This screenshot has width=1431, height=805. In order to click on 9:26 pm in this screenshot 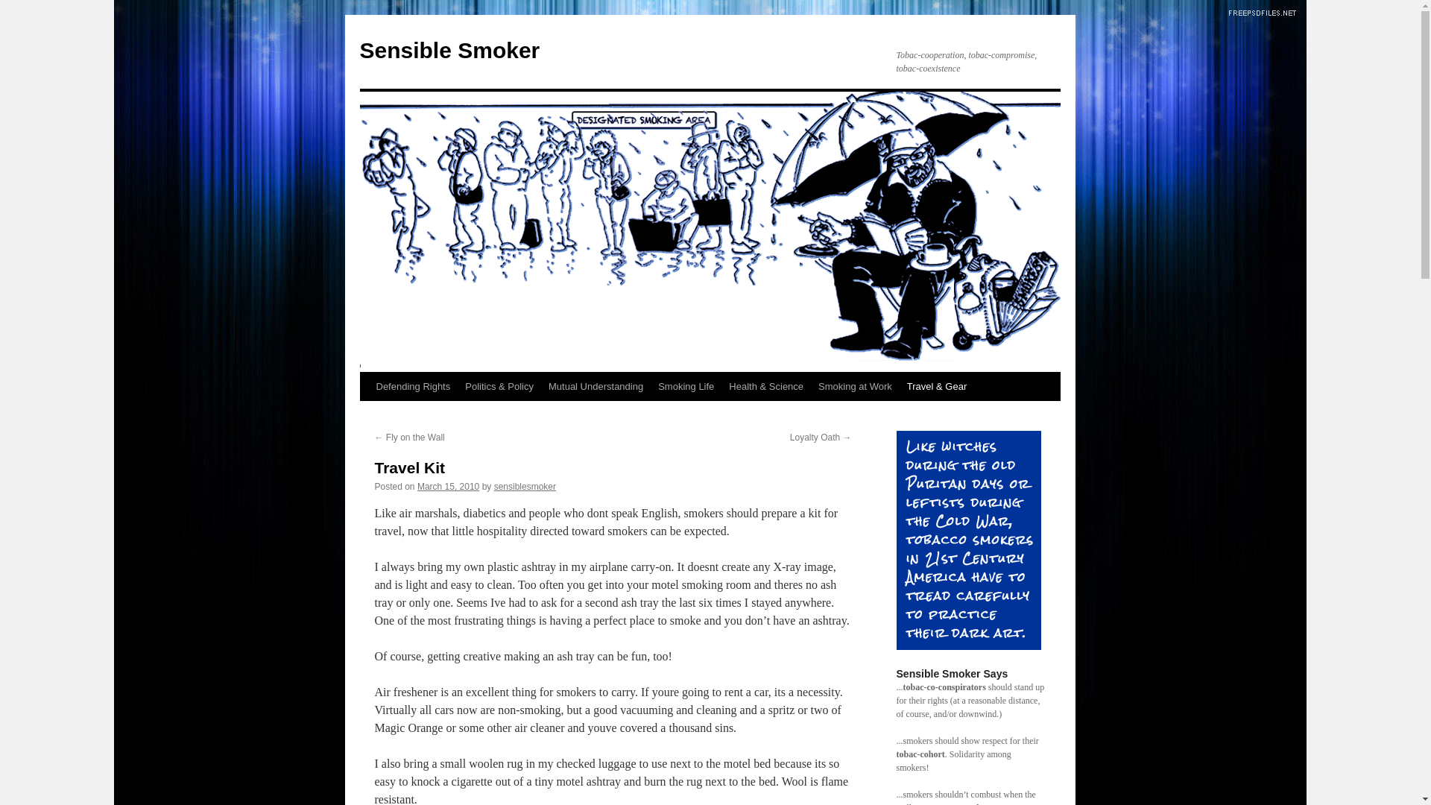, I will do `click(449, 486)`.